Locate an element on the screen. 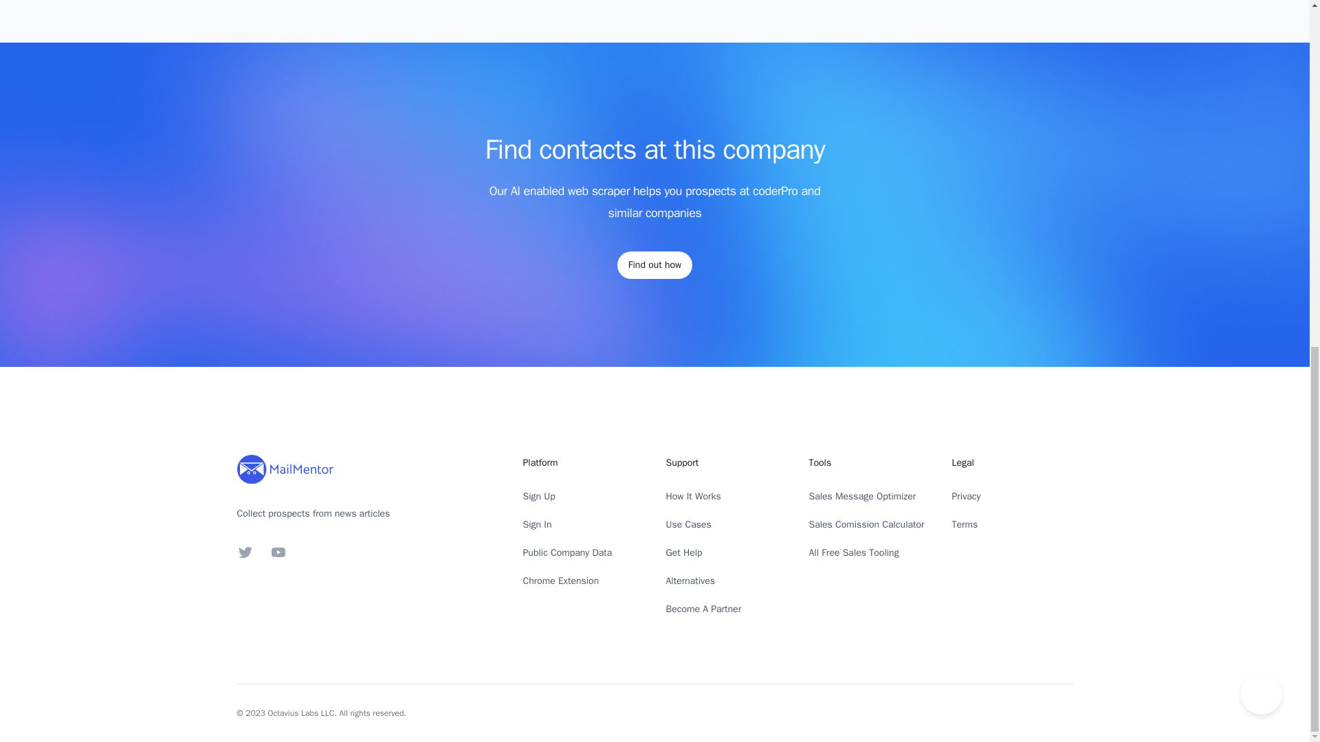 This screenshot has width=1320, height=742. Find out how is located at coordinates (654, 265).